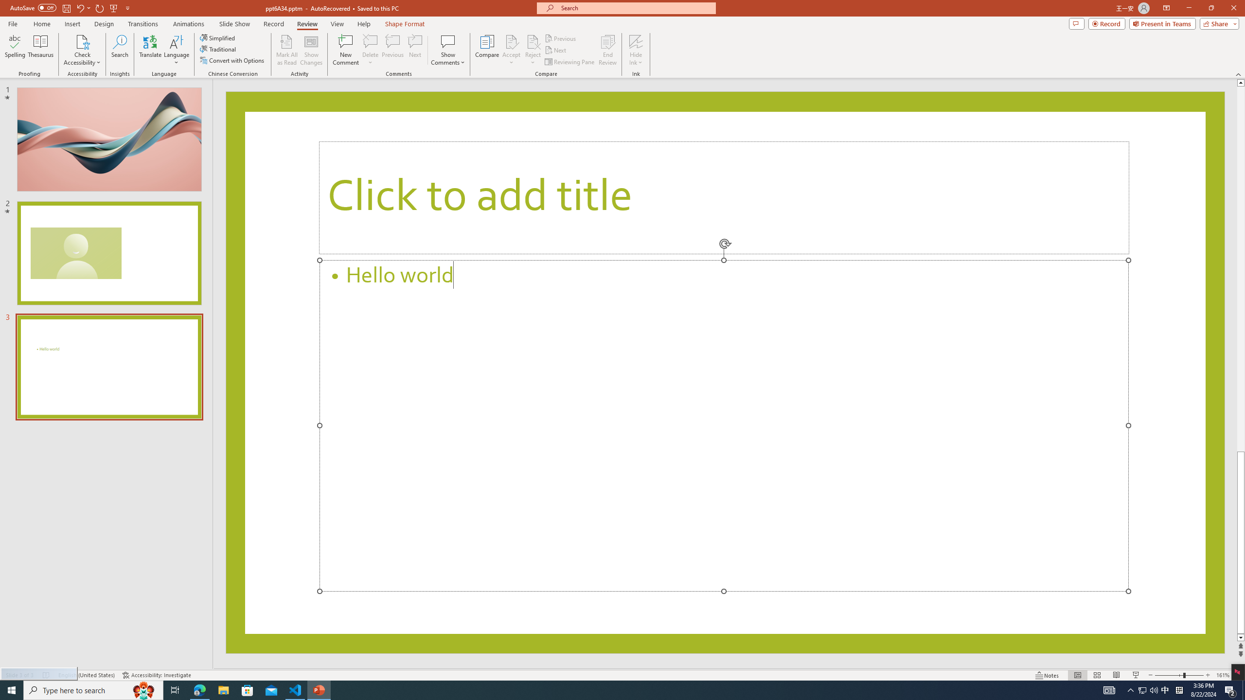  I want to click on Present in Teams, so click(1162, 23).